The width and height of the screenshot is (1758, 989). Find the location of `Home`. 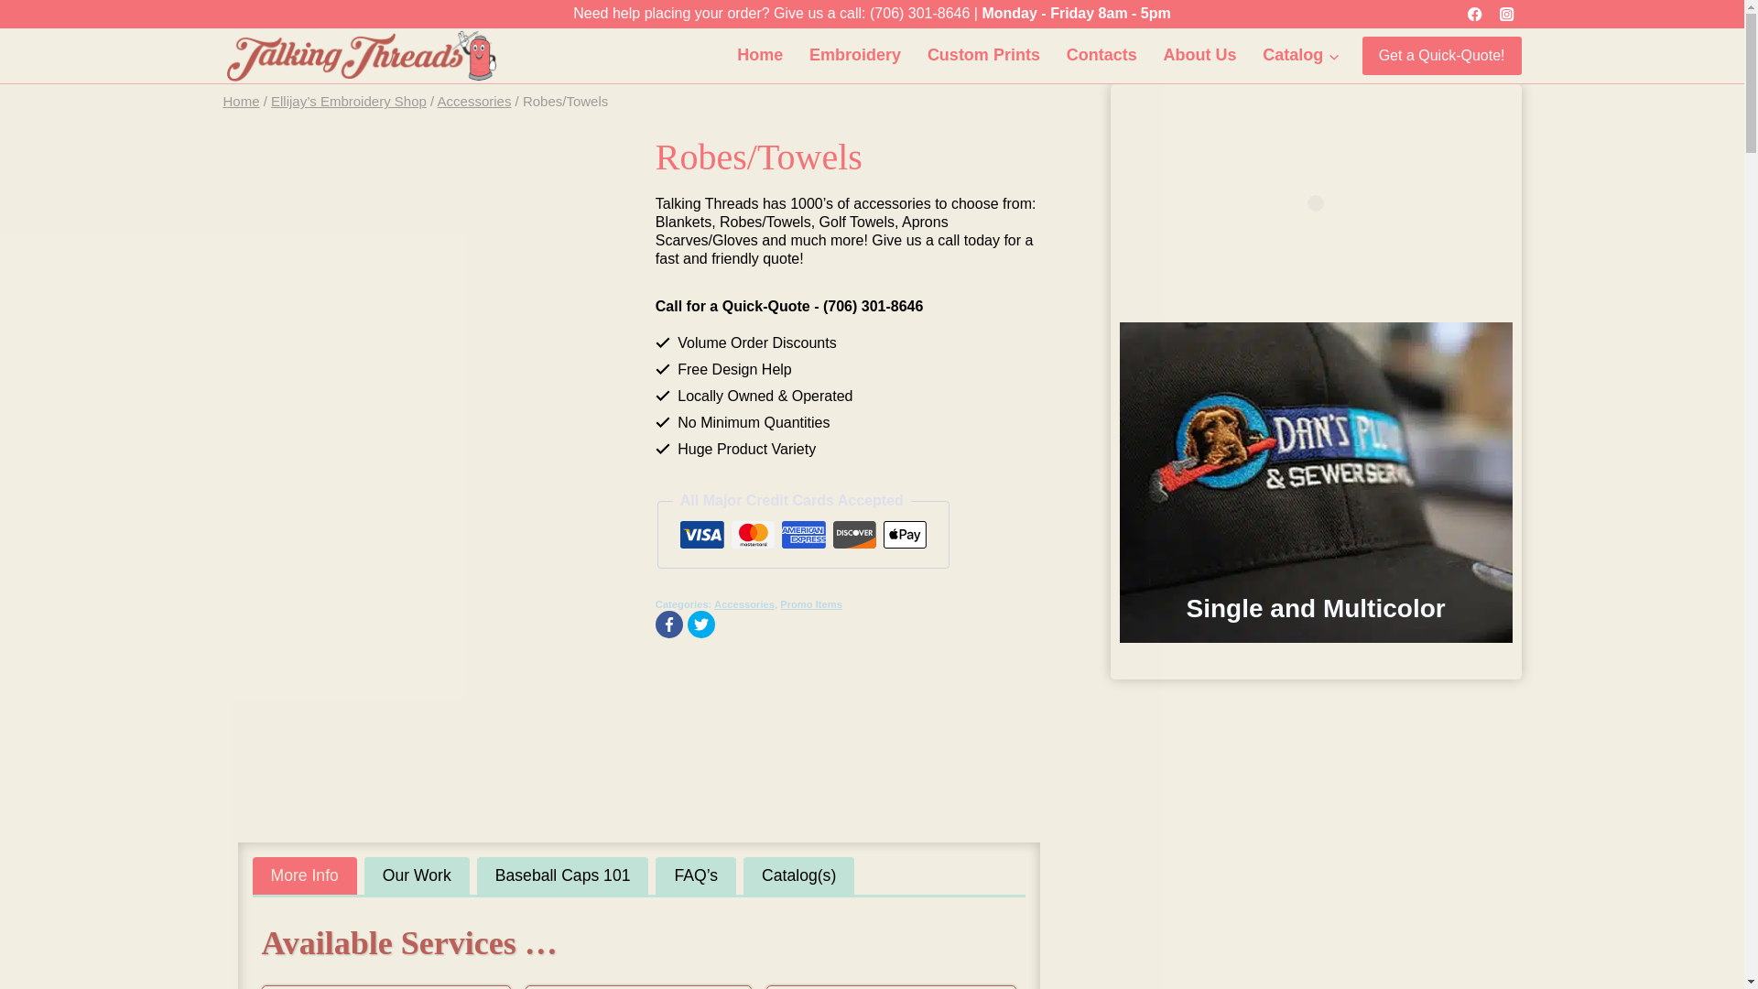

Home is located at coordinates (242, 101).